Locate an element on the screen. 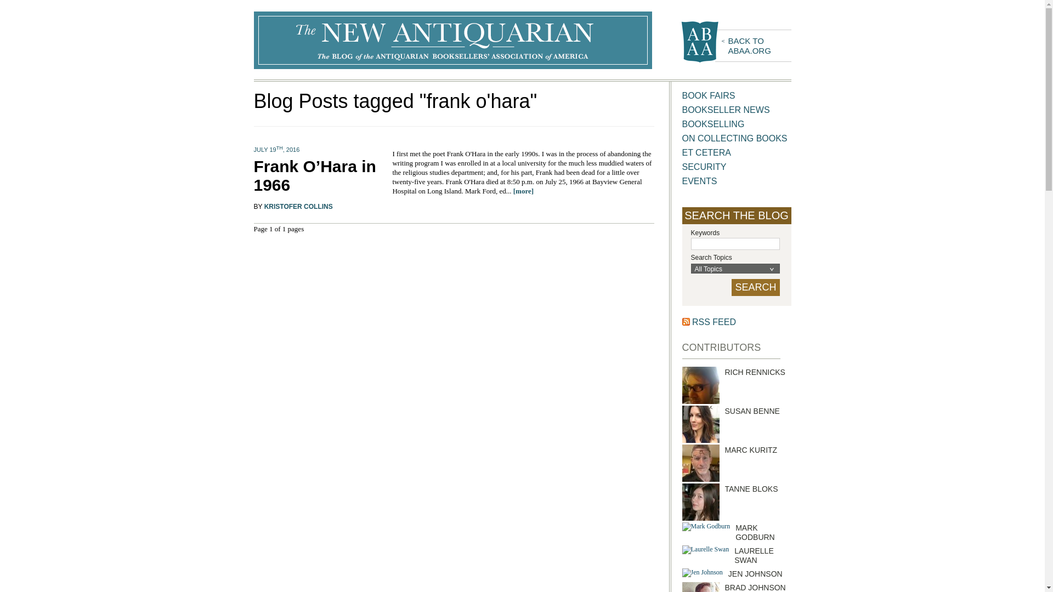  LAURELLE SWAN is located at coordinates (714, 322).